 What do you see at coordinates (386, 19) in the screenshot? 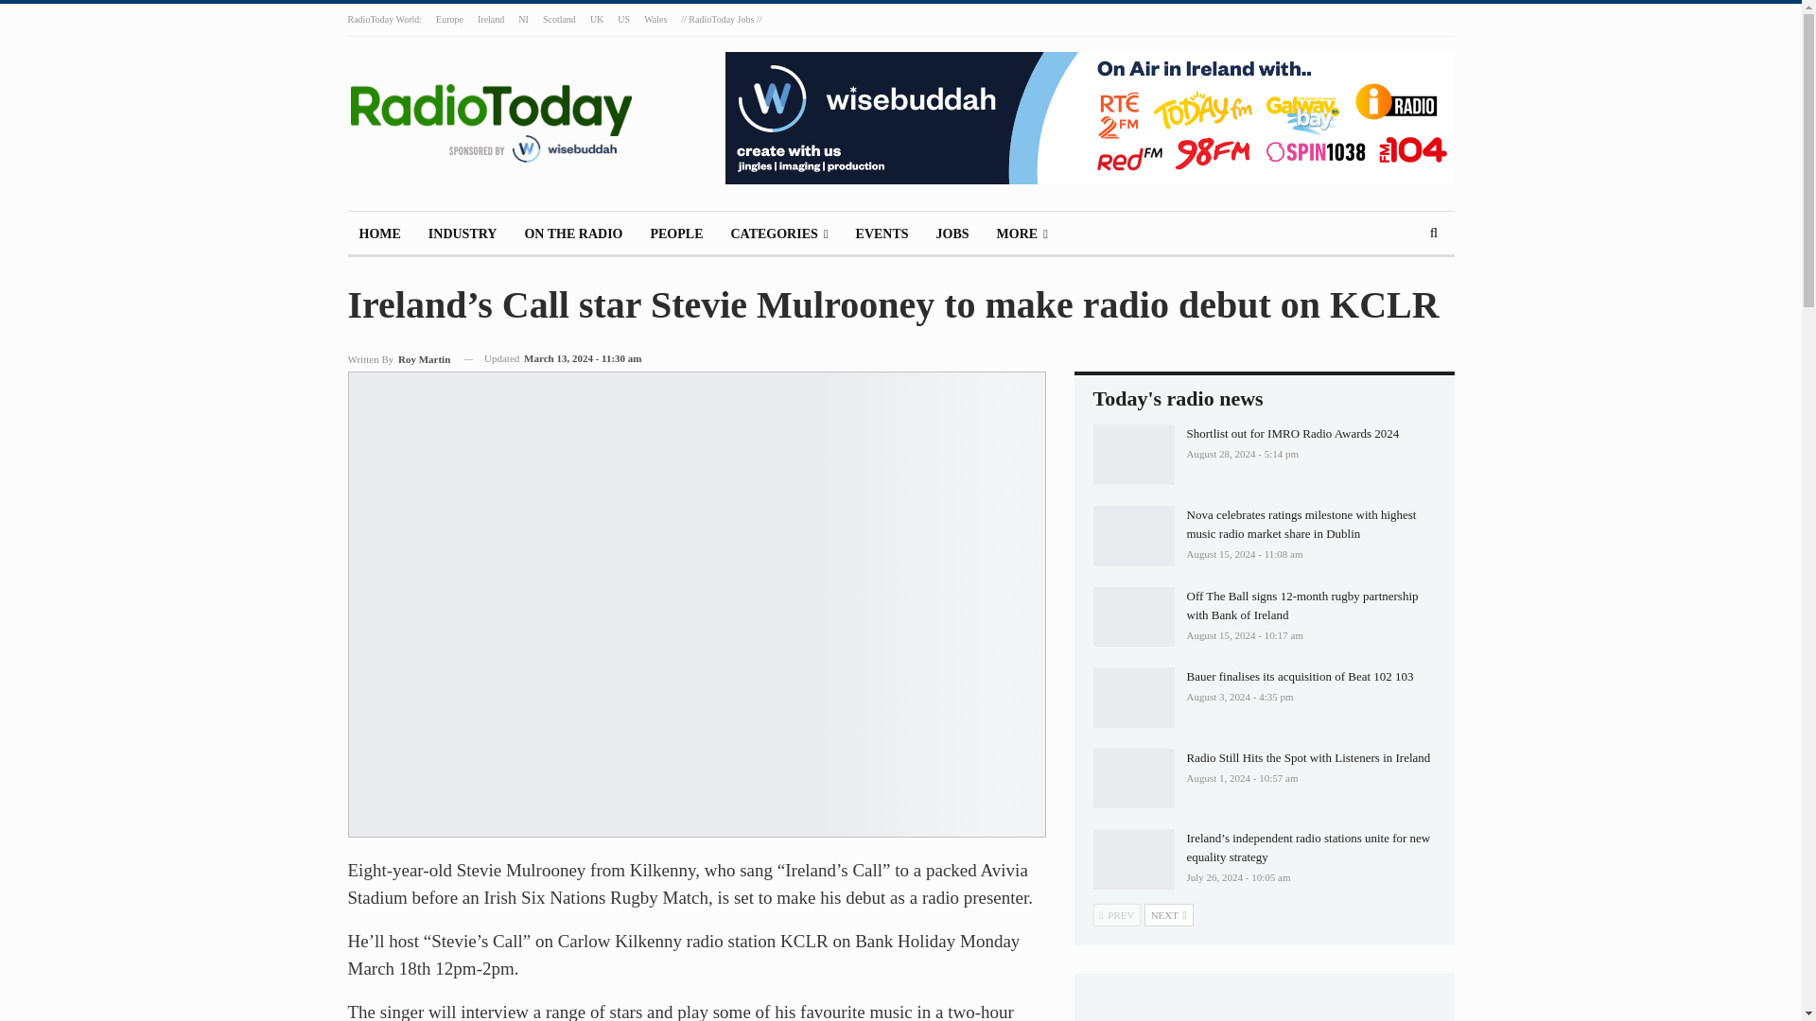
I see `RadioToday World:` at bounding box center [386, 19].